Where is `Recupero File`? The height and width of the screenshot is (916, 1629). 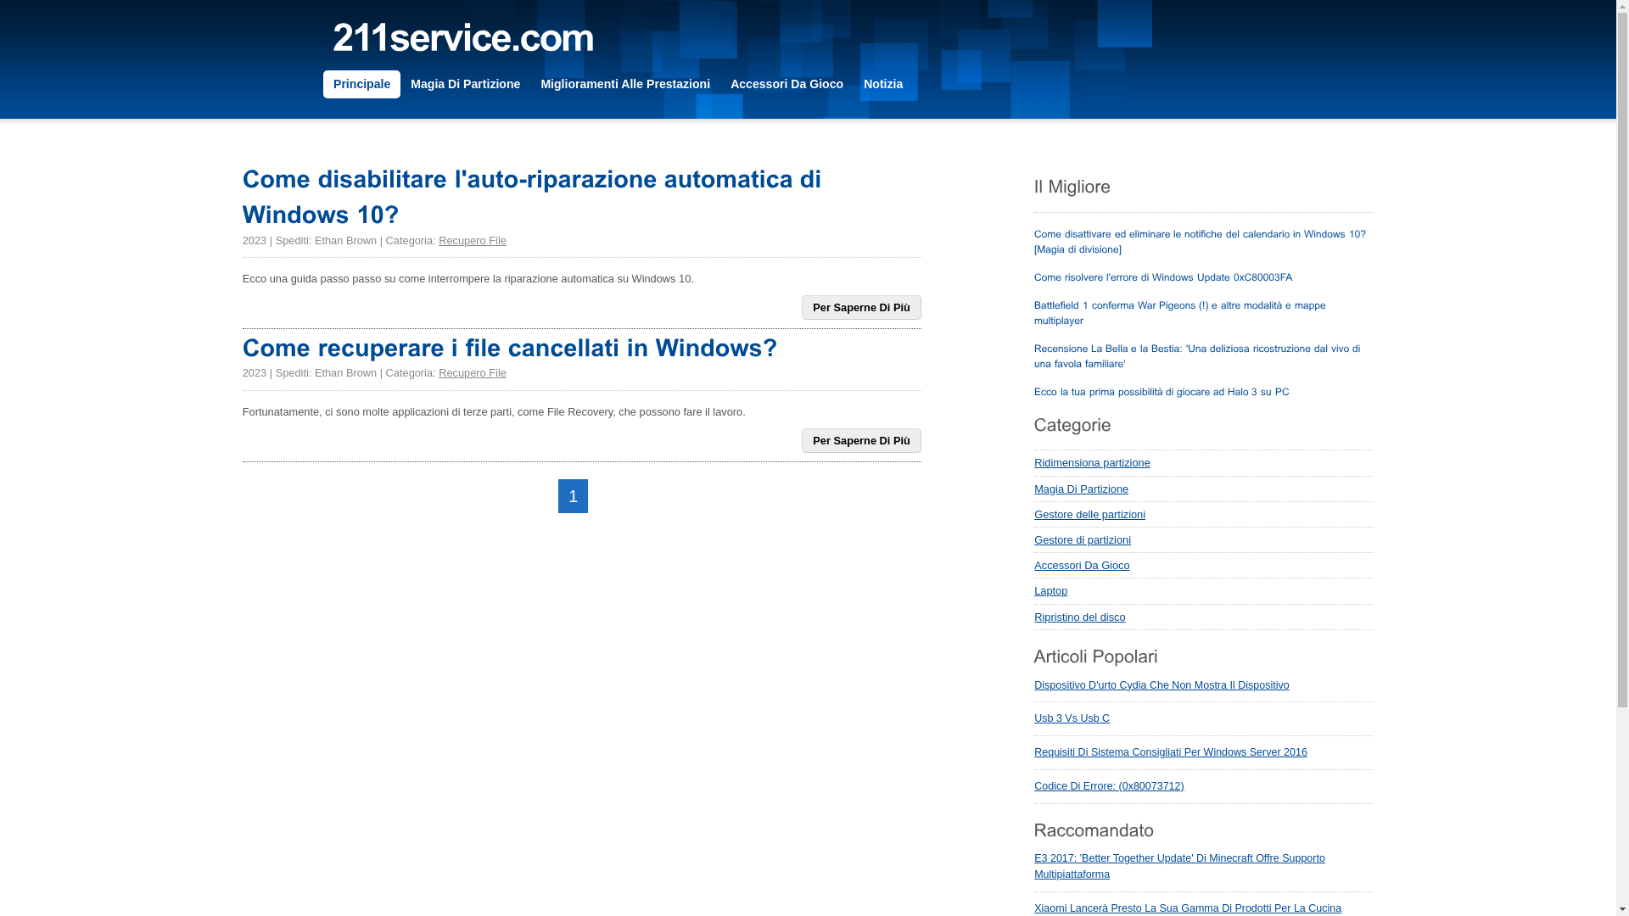
Recupero File is located at coordinates (473, 372).